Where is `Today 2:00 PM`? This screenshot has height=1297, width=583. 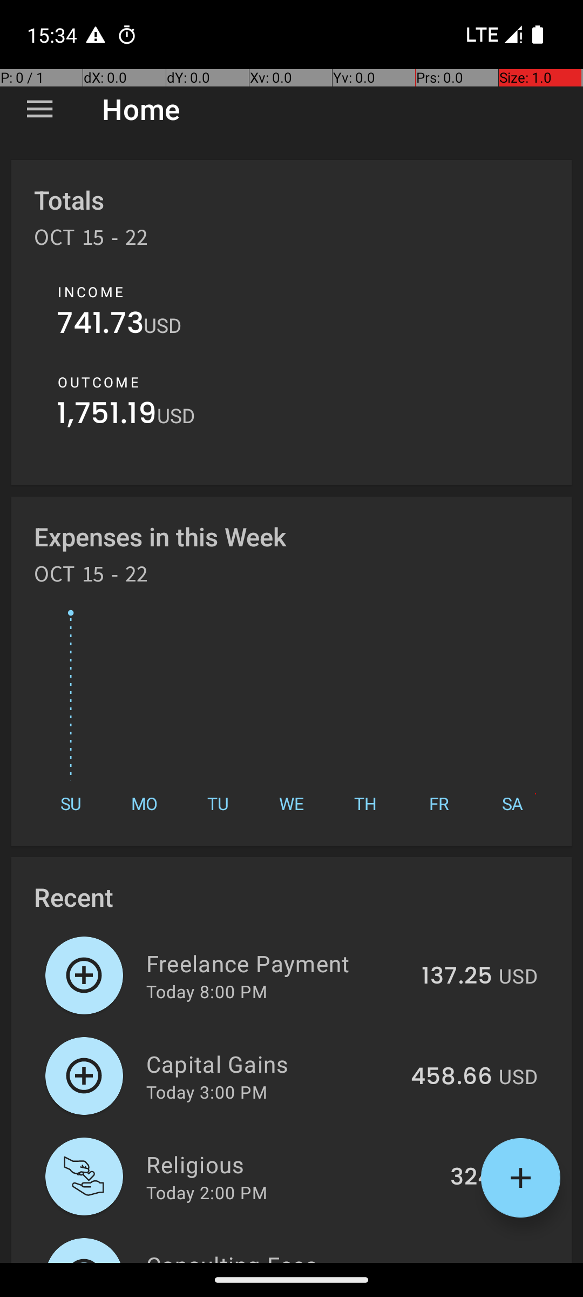 Today 2:00 PM is located at coordinates (207, 1192).